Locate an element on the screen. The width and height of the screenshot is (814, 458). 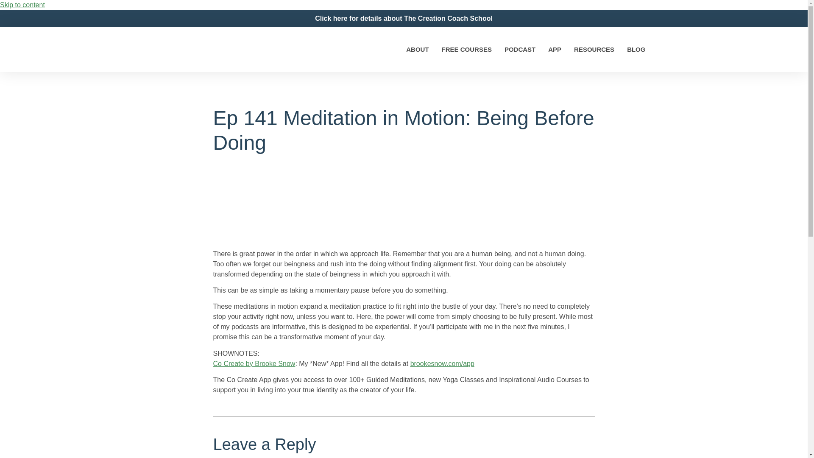
ABOUT is located at coordinates (417, 49).